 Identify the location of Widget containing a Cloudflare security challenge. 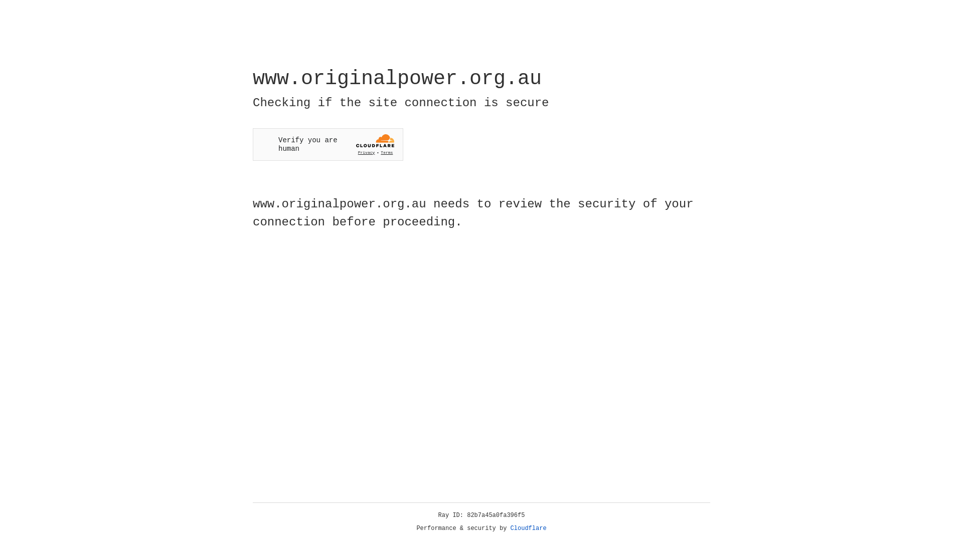
(328, 144).